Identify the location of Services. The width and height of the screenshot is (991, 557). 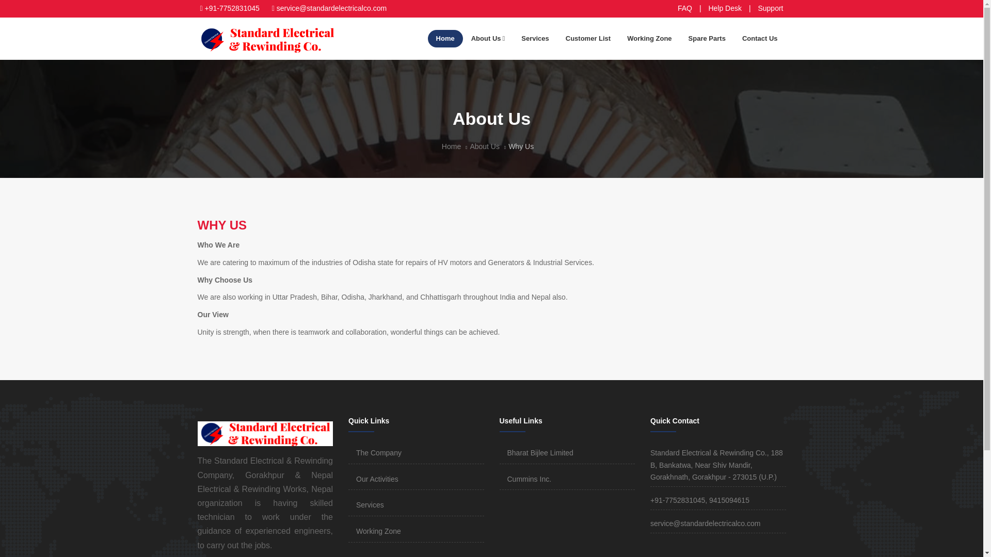
(535, 39).